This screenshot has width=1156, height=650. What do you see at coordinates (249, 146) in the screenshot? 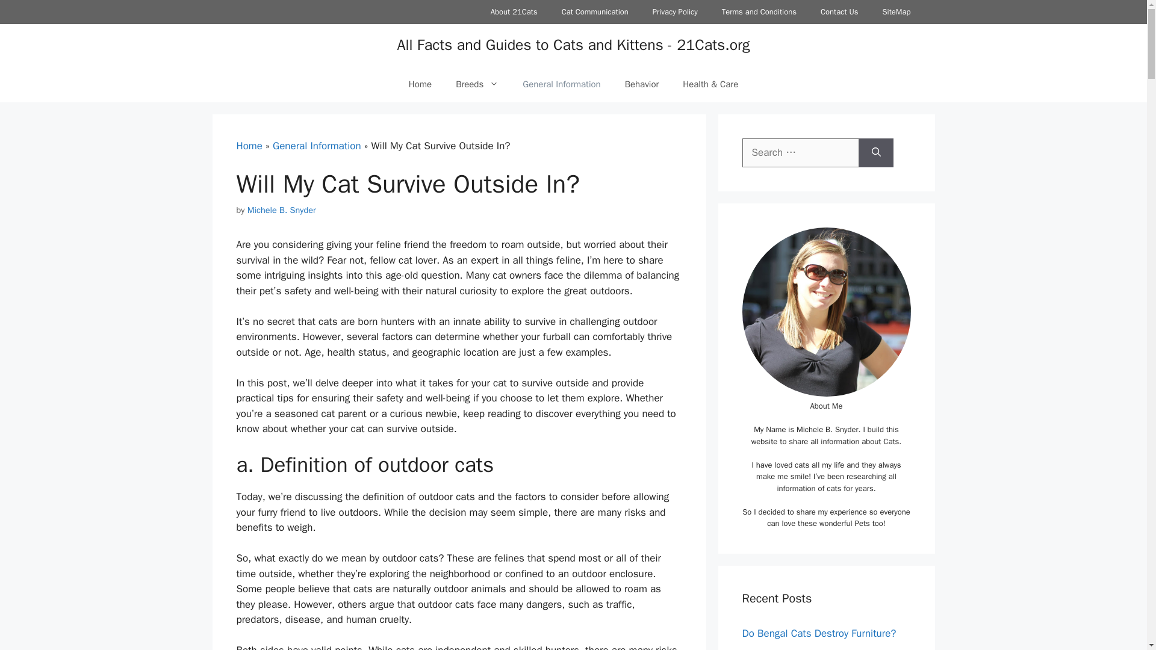
I see `Home` at bounding box center [249, 146].